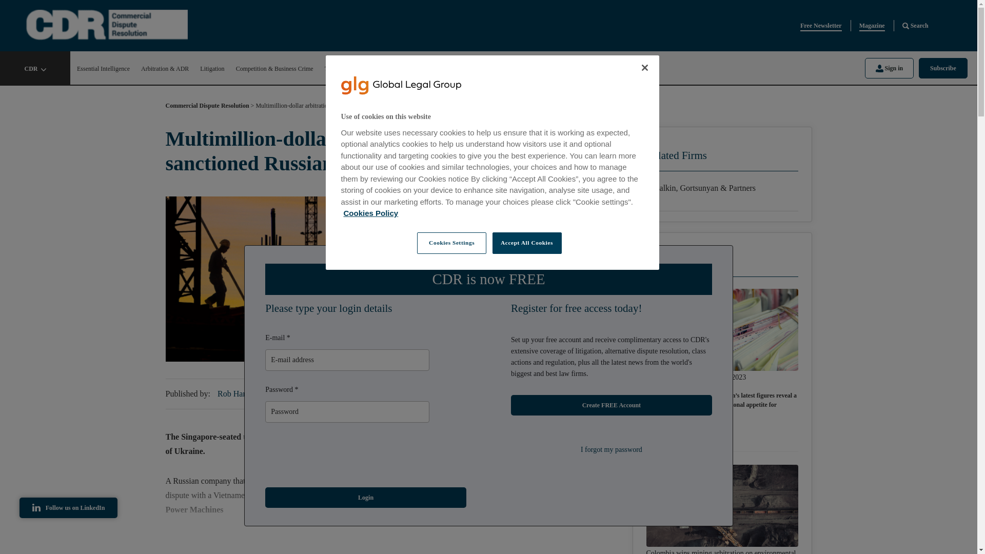  Describe the element at coordinates (696, 378) in the screenshot. I see `JAMS dispute caseload up in 2023` at that location.